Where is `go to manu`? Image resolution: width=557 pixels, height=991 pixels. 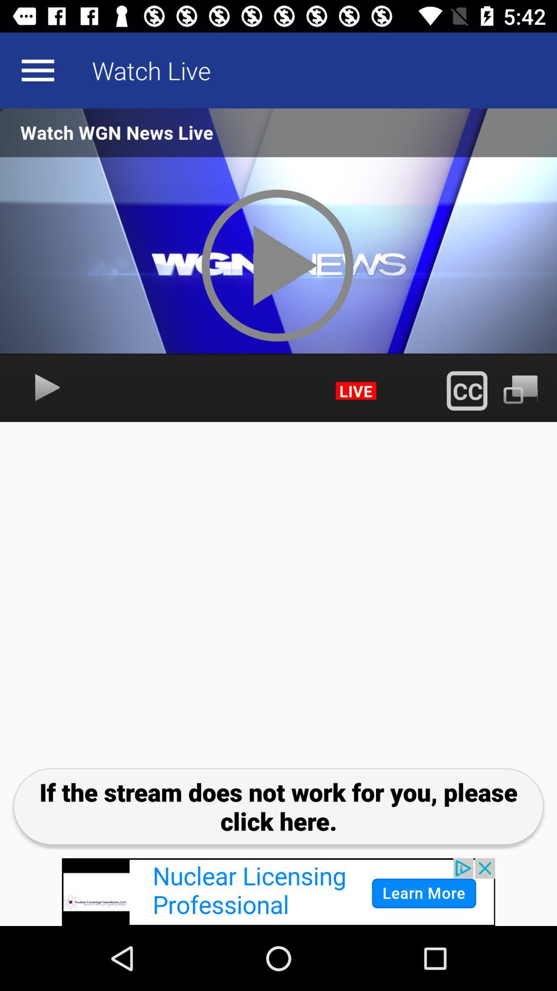
go to manu is located at coordinates (38, 70).